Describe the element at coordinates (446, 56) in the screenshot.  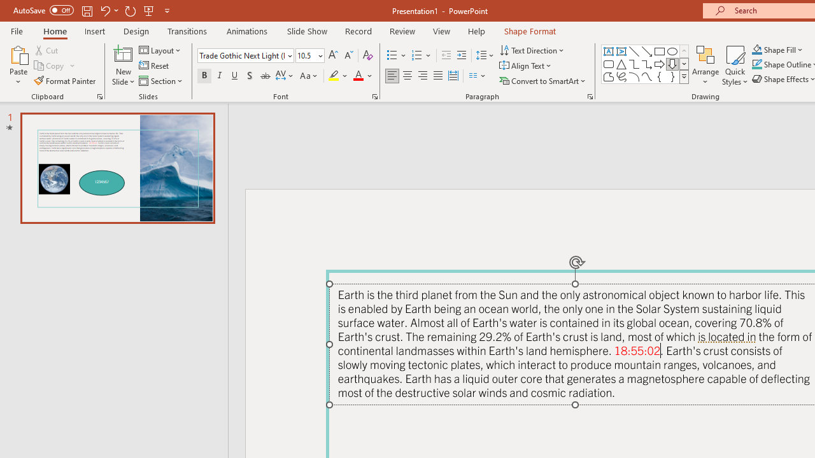
I see `Decrease Indent` at that location.